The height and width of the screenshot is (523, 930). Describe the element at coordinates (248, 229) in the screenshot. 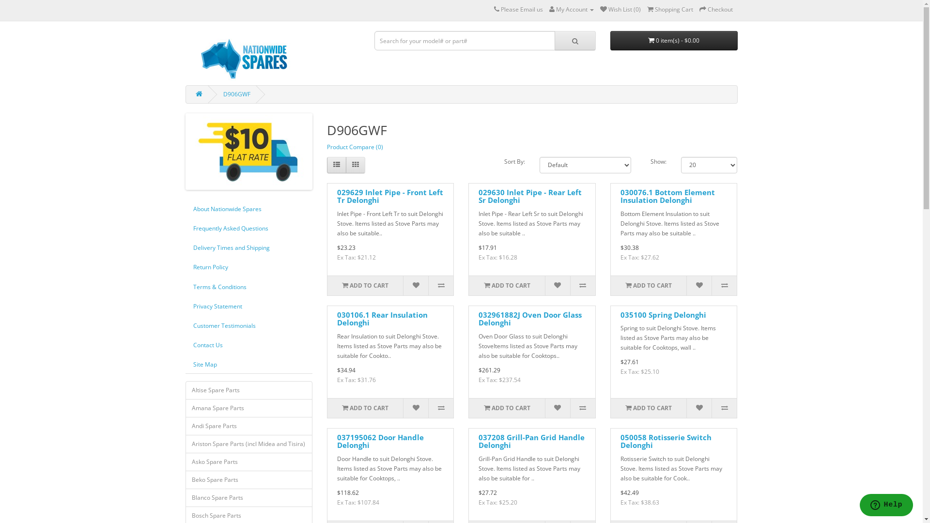

I see `Frequently Asked Questions` at that location.